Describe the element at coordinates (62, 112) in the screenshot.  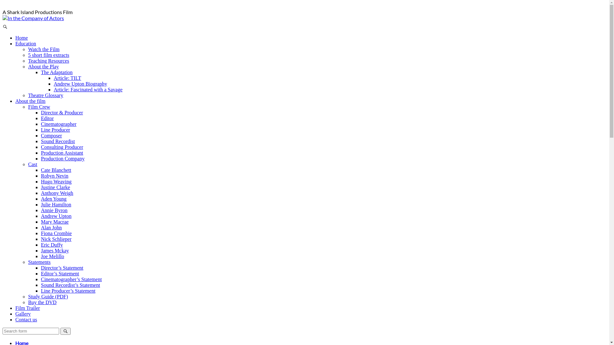
I see `Director & Producer` at that location.